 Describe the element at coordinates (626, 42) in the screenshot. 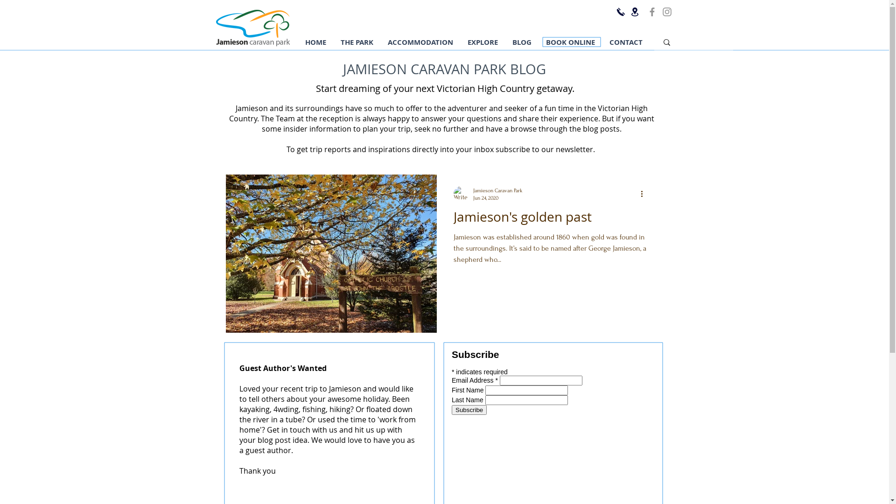

I see `CONTACT` at that location.